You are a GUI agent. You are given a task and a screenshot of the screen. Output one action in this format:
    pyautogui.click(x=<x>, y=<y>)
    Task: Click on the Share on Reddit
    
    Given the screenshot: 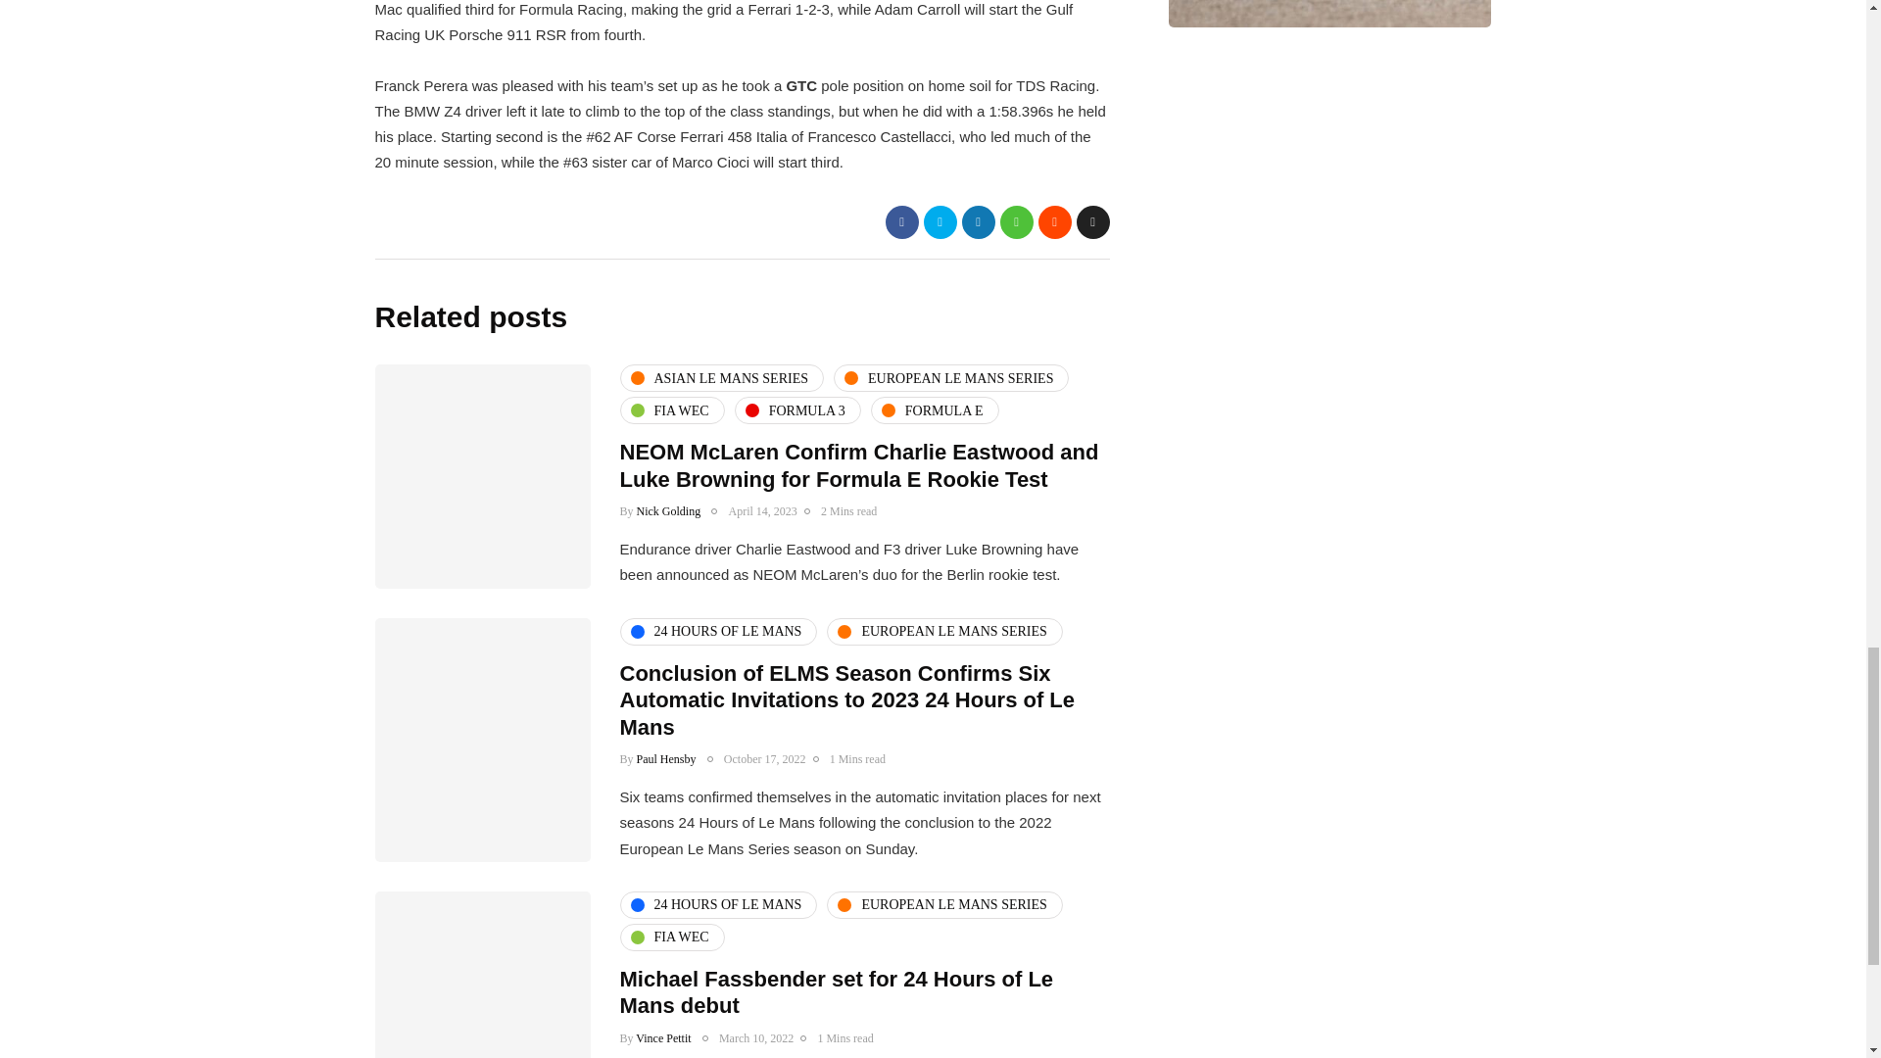 What is the action you would take?
    pyautogui.click(x=1054, y=221)
    